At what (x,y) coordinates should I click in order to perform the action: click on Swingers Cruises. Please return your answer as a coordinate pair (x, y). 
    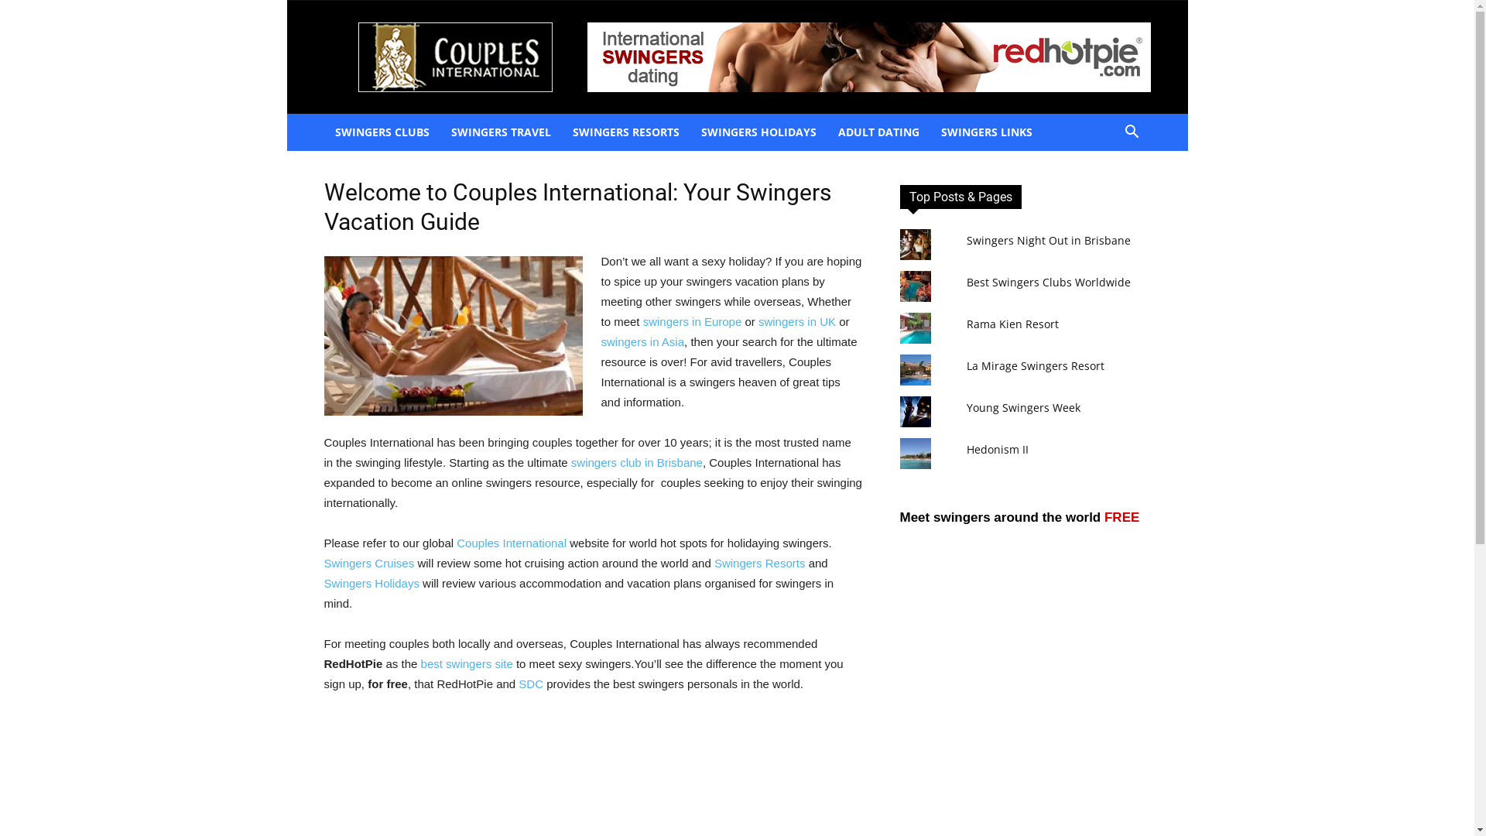
    Looking at the image, I should click on (368, 564).